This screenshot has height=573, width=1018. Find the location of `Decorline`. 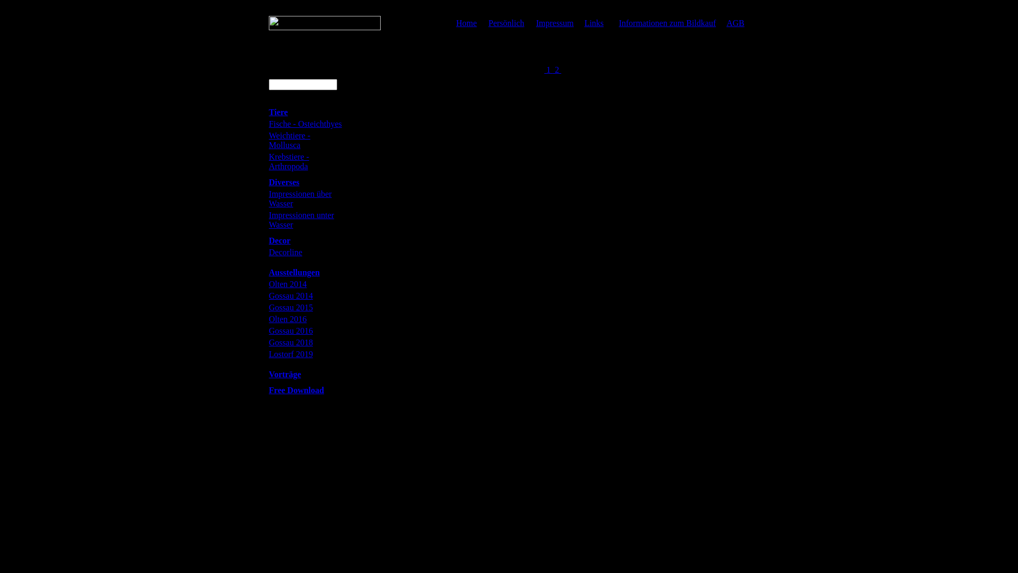

Decorline is located at coordinates (285, 253).